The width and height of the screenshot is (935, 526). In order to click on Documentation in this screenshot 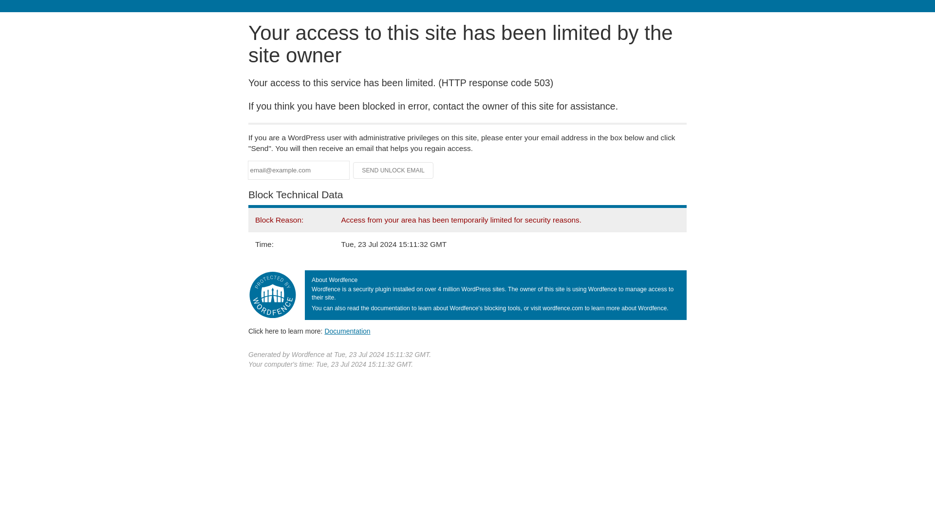, I will do `click(347, 331)`.